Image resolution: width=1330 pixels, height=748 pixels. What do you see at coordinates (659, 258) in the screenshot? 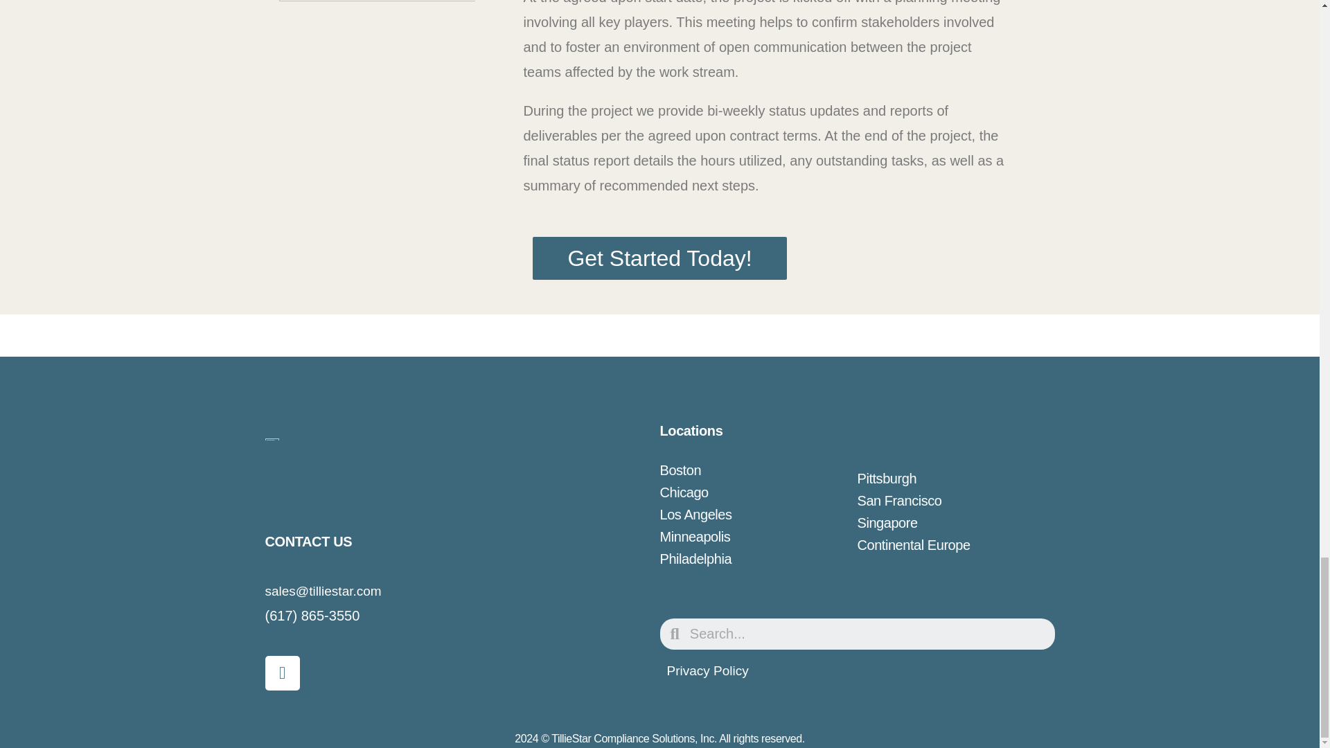
I see `Get Started Today!` at bounding box center [659, 258].